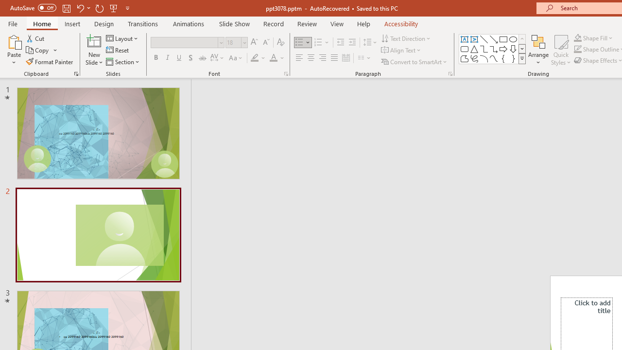 The image size is (622, 350). Describe the element at coordinates (364, 58) in the screenshot. I see `Columns` at that location.